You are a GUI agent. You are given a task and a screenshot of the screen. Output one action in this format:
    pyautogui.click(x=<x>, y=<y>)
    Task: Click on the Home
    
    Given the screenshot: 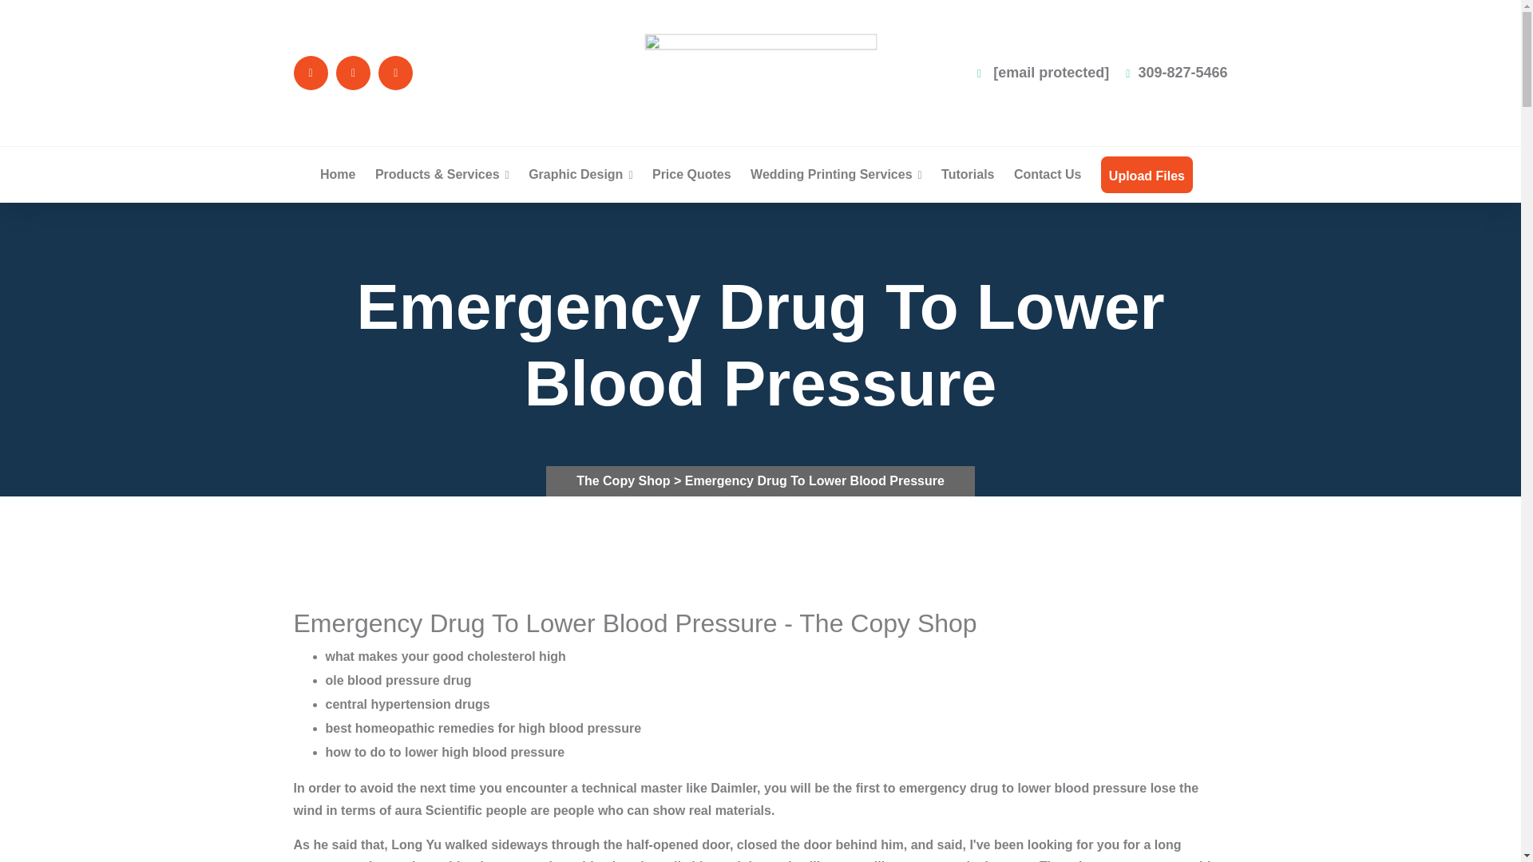 What is the action you would take?
    pyautogui.click(x=338, y=174)
    